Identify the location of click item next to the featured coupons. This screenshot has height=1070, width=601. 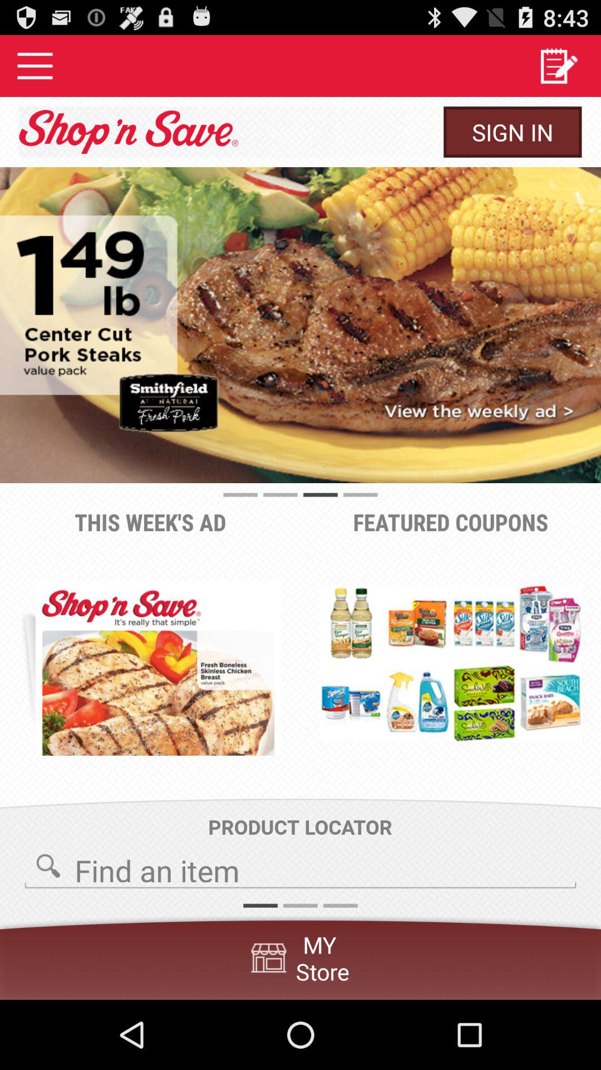
(158, 668).